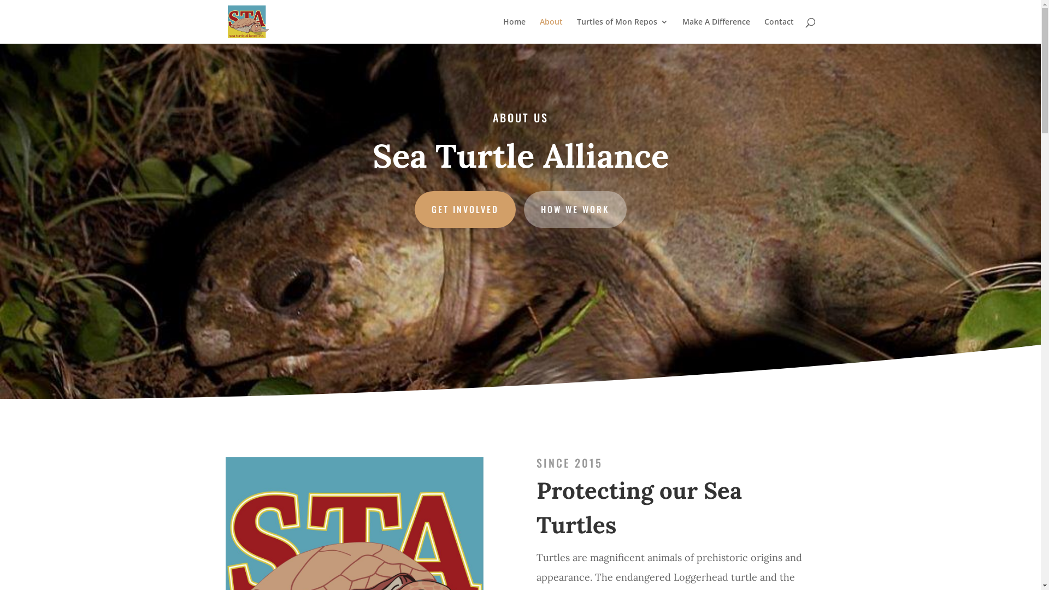  What do you see at coordinates (464, 210) in the screenshot?
I see `GET INVOLVED` at bounding box center [464, 210].